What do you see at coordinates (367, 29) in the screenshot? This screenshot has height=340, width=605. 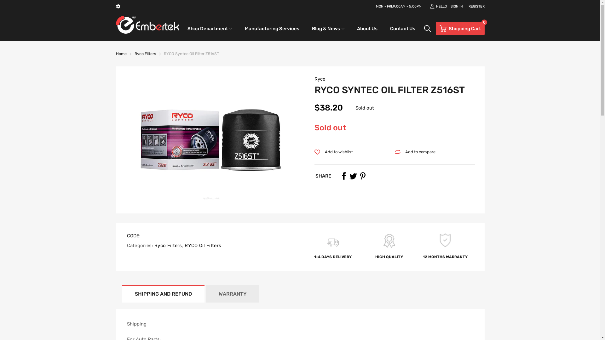 I see `About Us` at bounding box center [367, 29].